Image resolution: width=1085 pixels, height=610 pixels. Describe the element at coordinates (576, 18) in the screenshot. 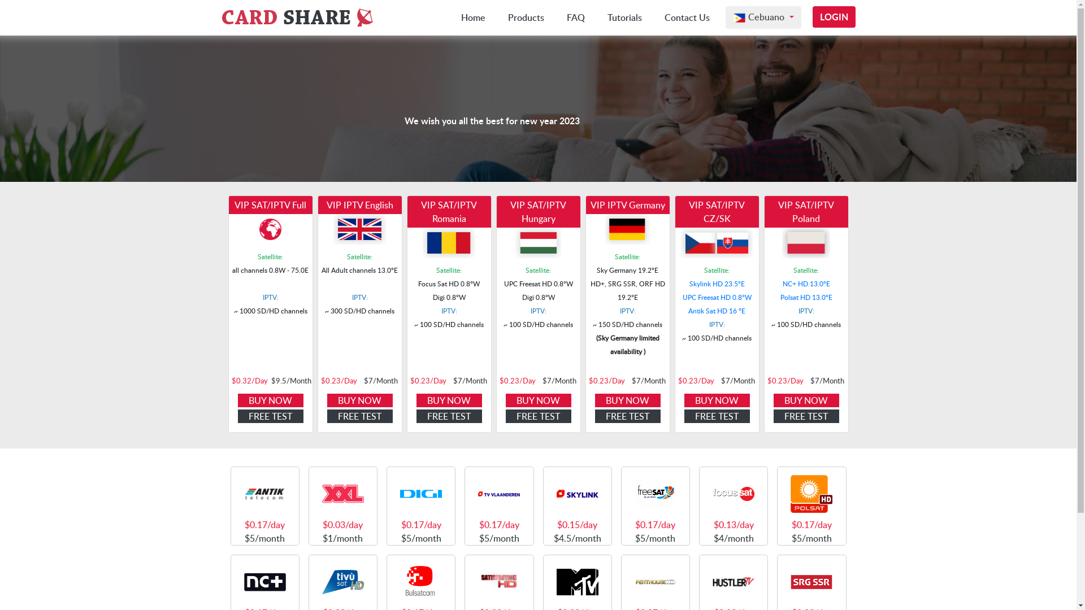

I see `FAQ` at that location.